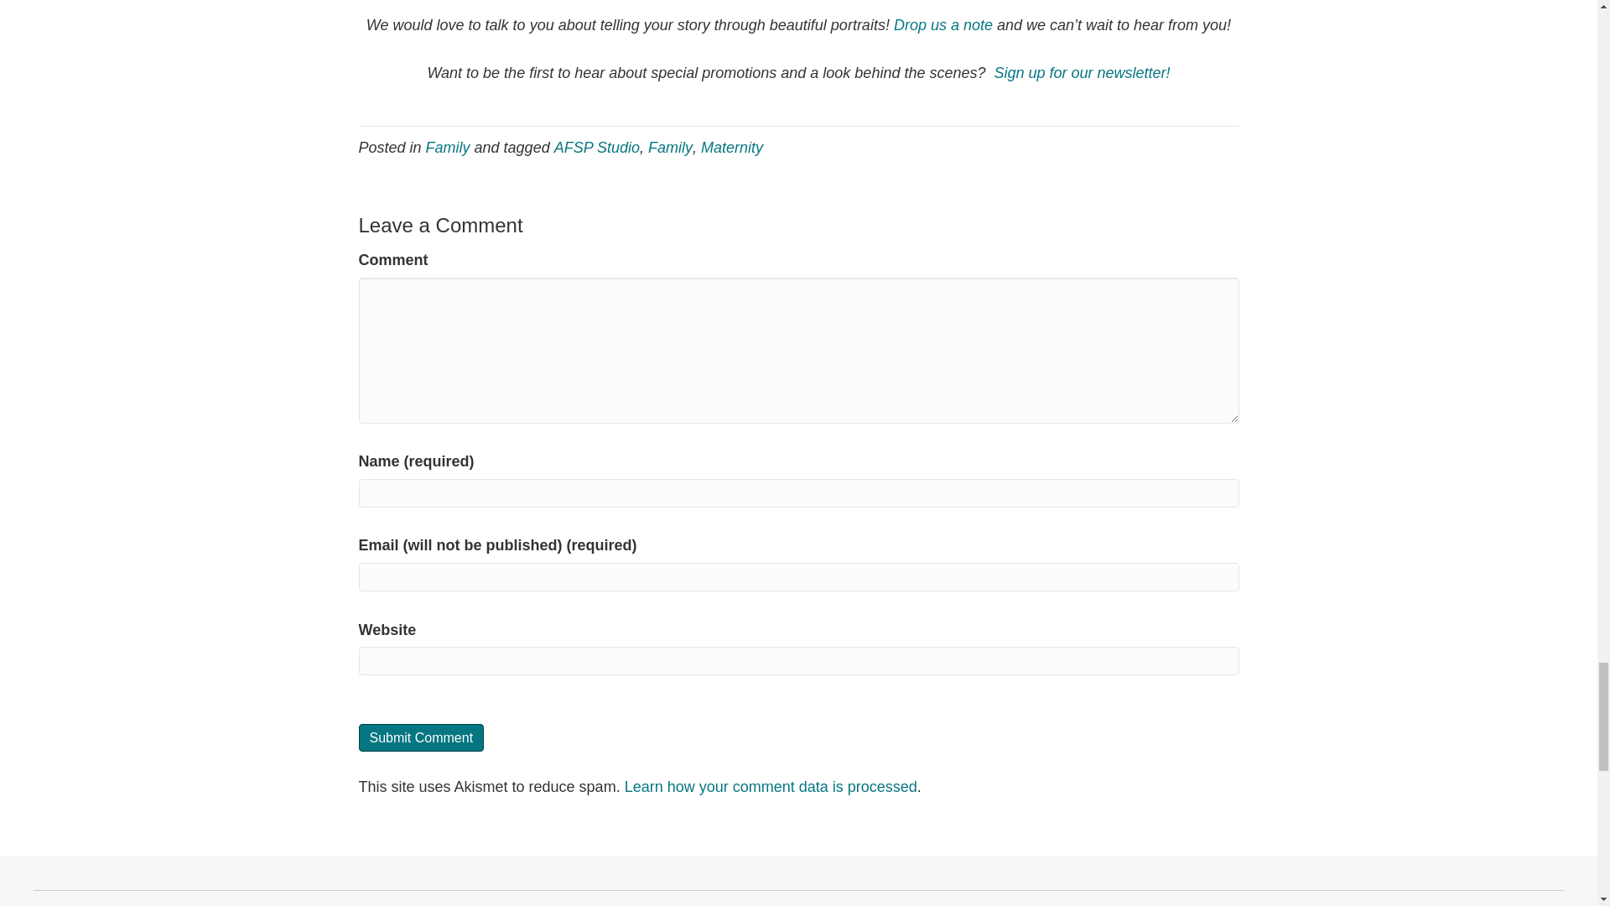 This screenshot has height=906, width=1610. I want to click on Family, so click(670, 148).